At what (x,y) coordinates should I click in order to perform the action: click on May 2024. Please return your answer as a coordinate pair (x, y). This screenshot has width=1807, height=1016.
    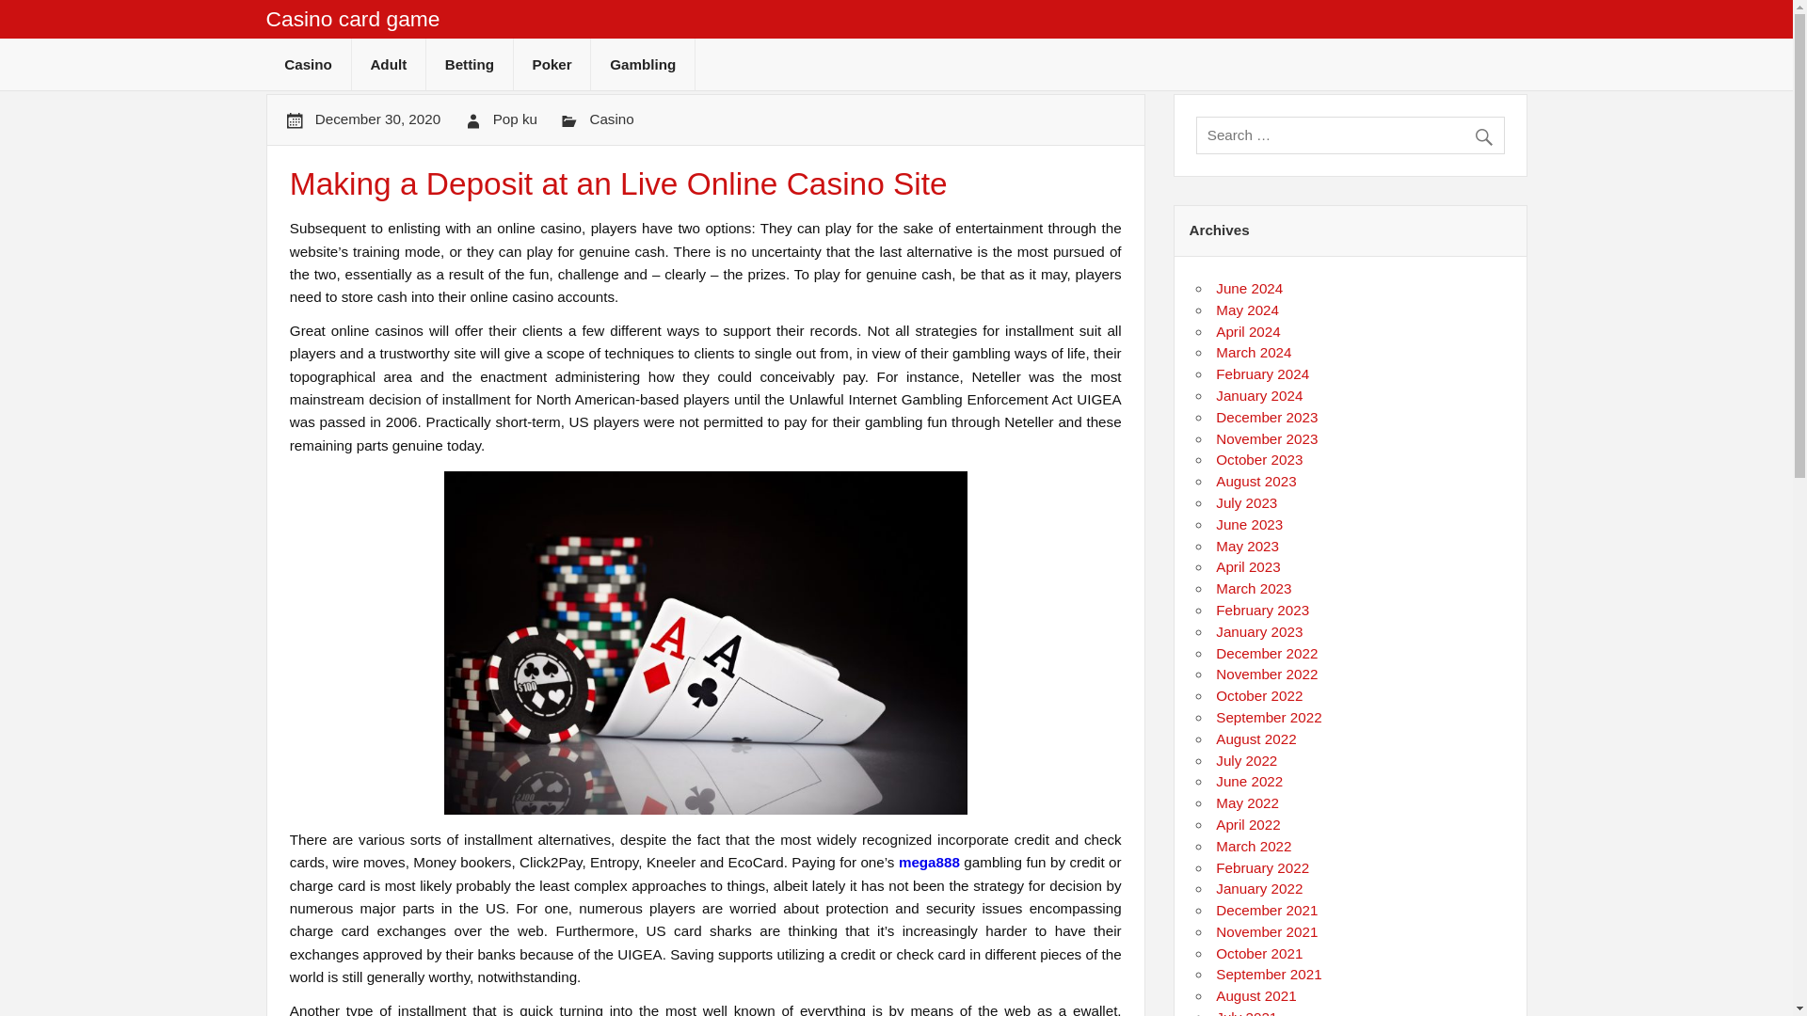
    Looking at the image, I should click on (1248, 310).